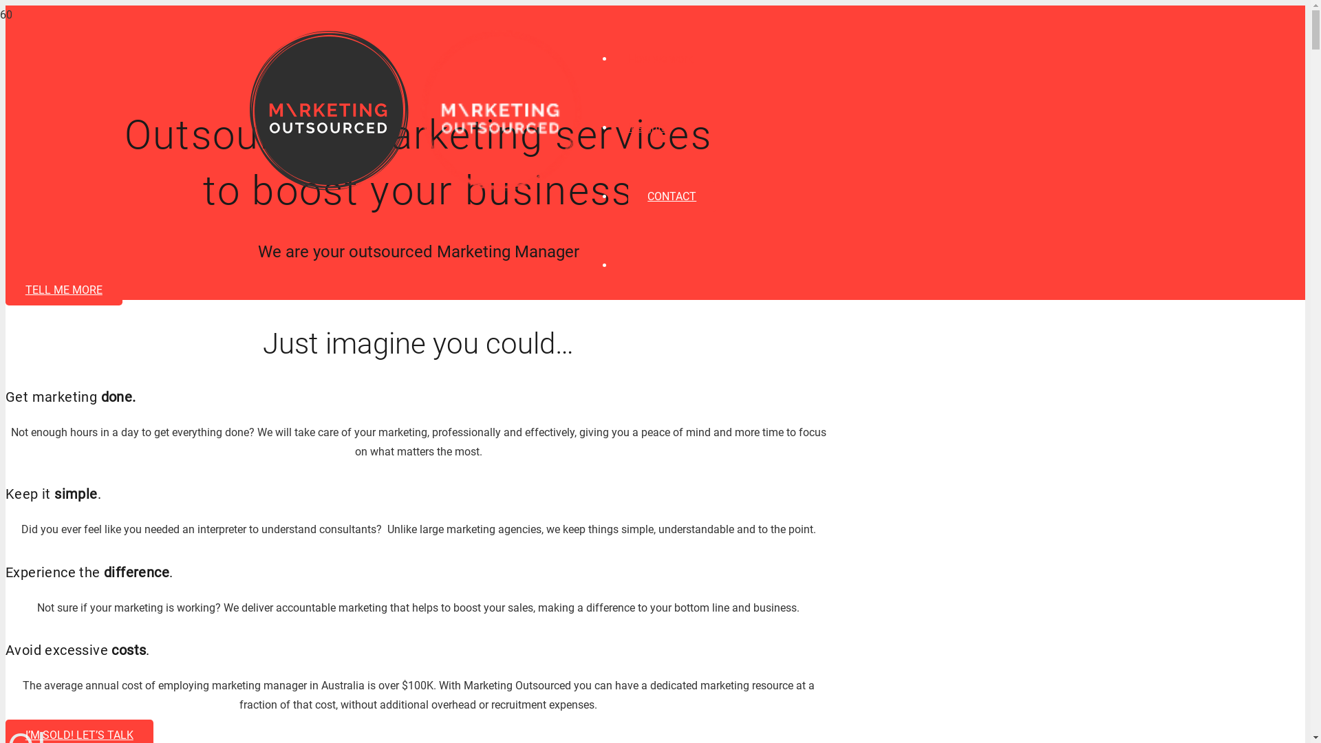 This screenshot has width=1321, height=743. I want to click on TELL ME MORE, so click(64, 290).